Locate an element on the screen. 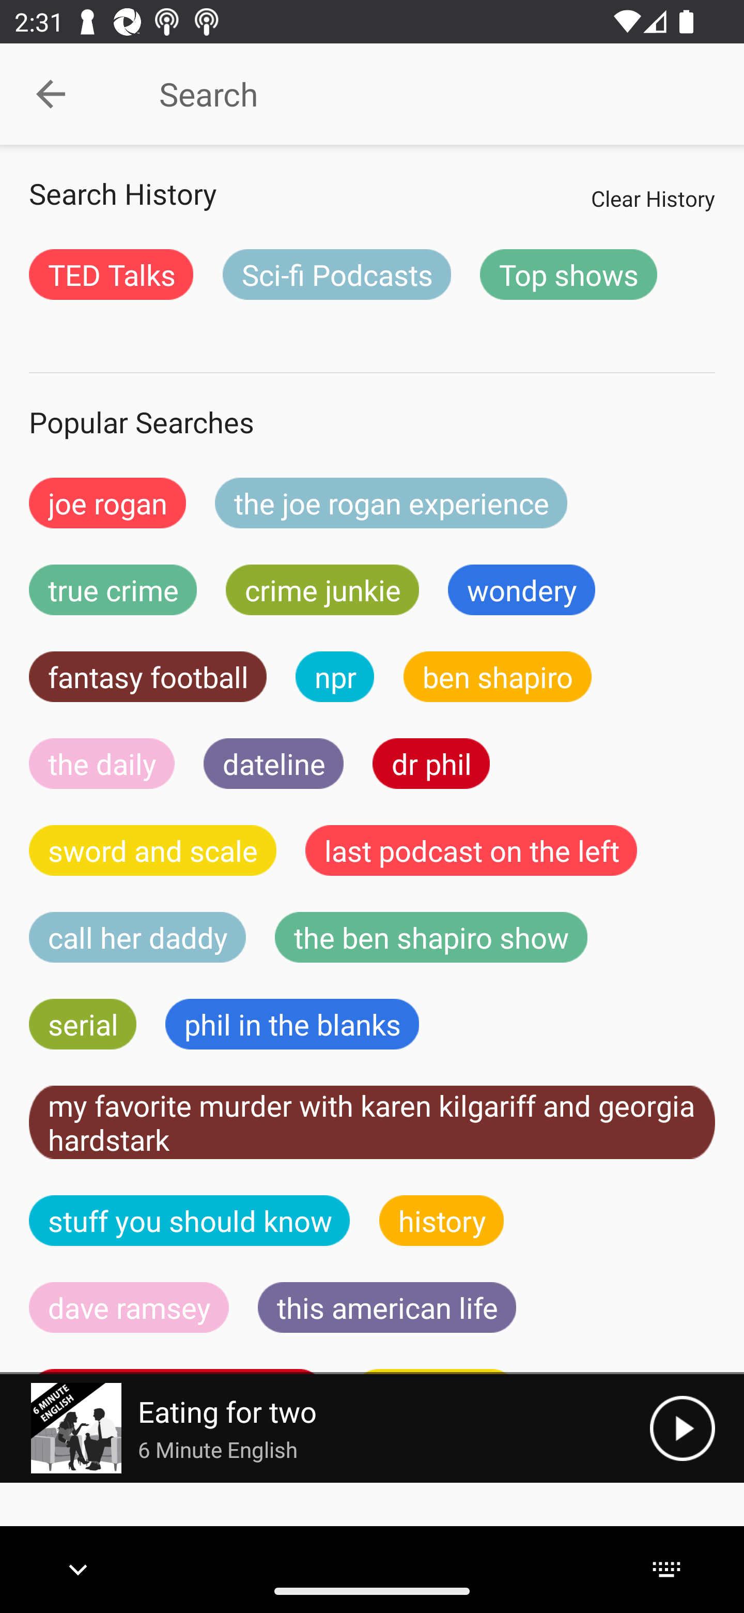 This screenshot has height=1613, width=744. phil in the blanks is located at coordinates (291, 1024).